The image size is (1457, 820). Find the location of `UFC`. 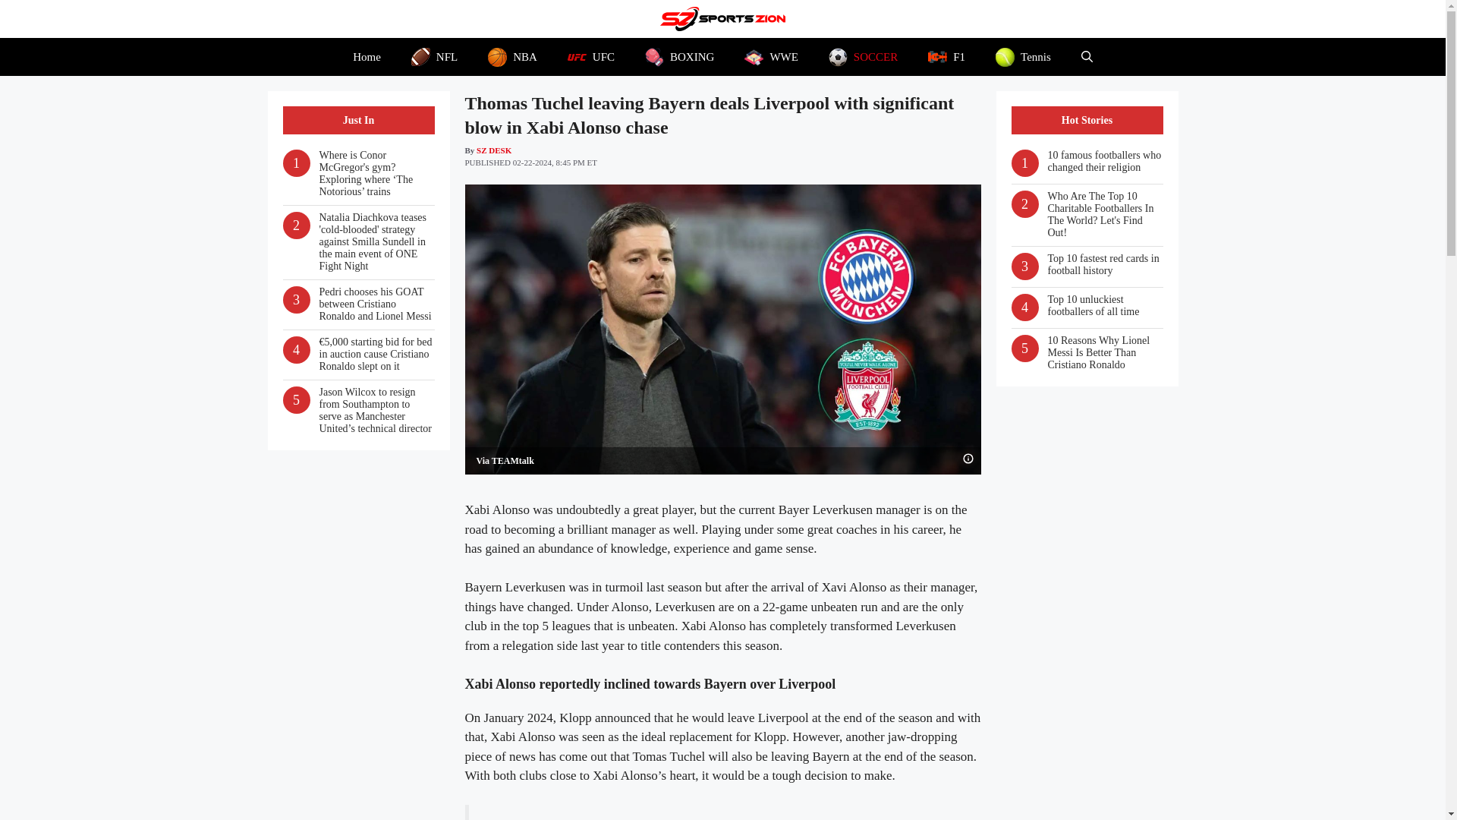

UFC is located at coordinates (590, 56).